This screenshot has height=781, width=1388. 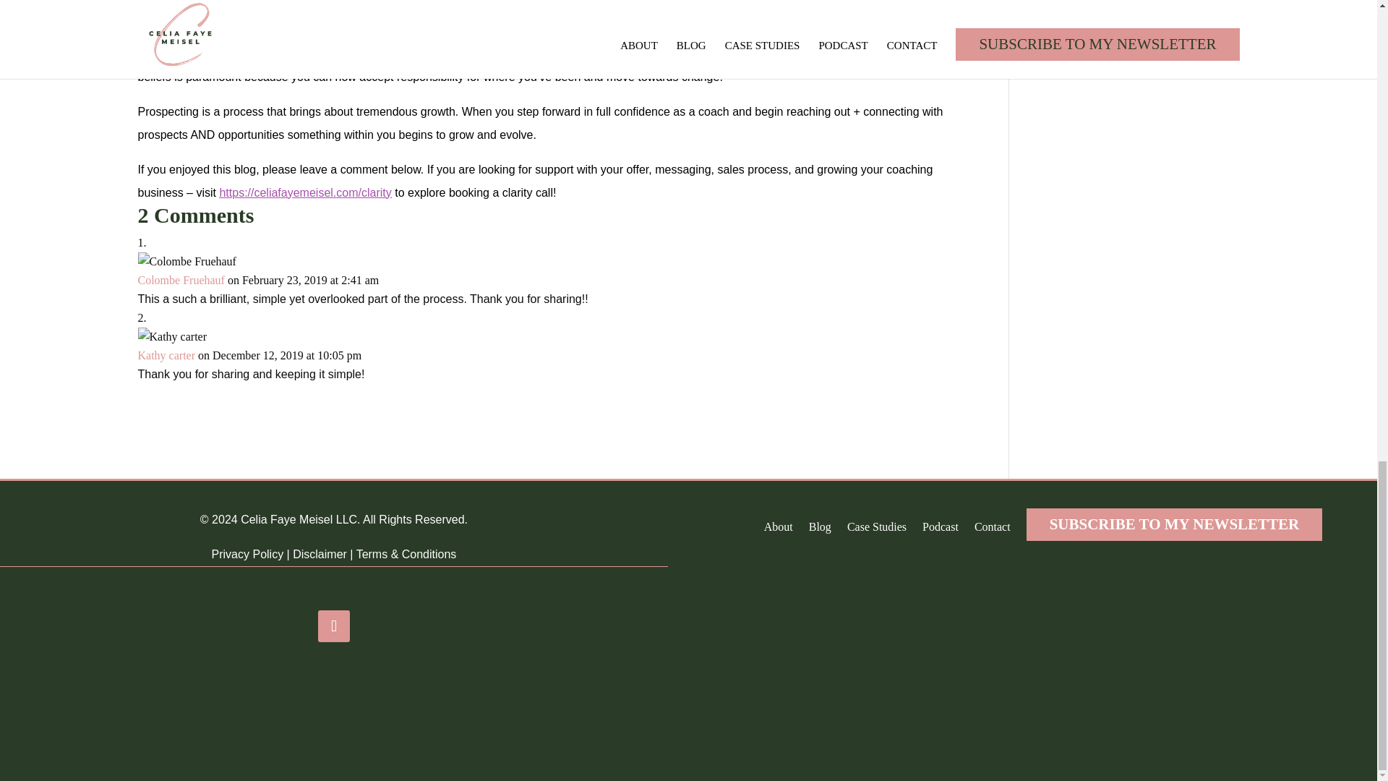 I want to click on Privacy Policy, so click(x=248, y=554).